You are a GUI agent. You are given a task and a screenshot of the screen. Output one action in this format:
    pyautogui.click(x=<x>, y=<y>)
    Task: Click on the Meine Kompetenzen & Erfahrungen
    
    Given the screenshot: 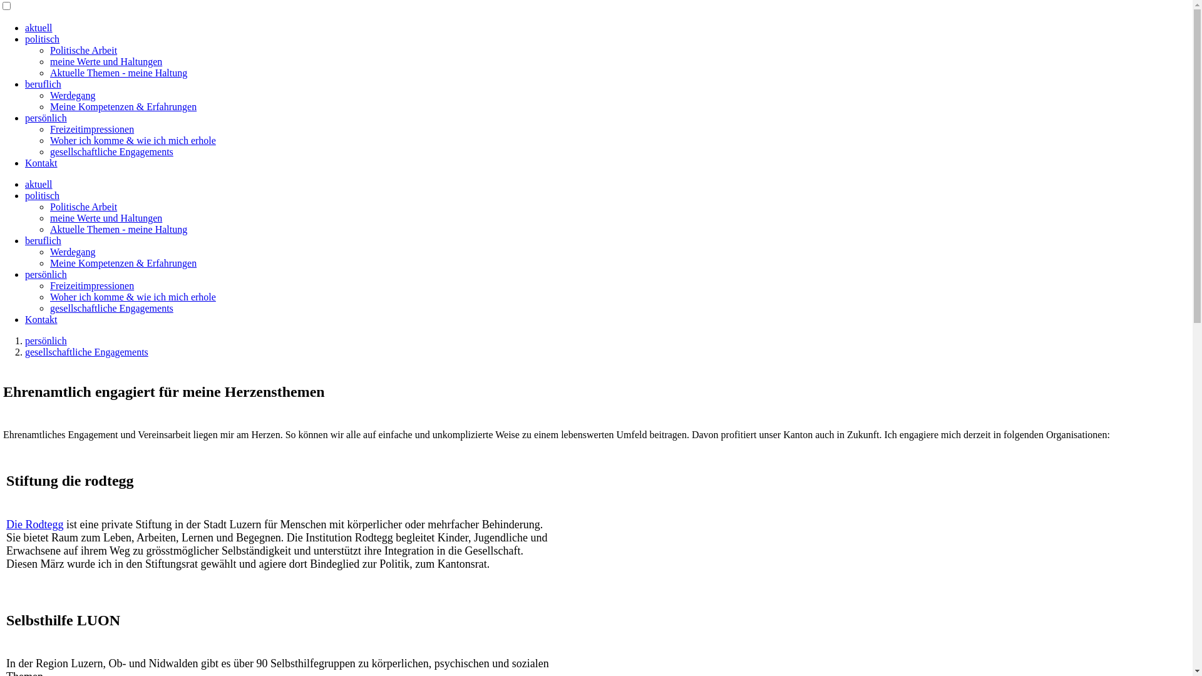 What is the action you would take?
    pyautogui.click(x=123, y=263)
    